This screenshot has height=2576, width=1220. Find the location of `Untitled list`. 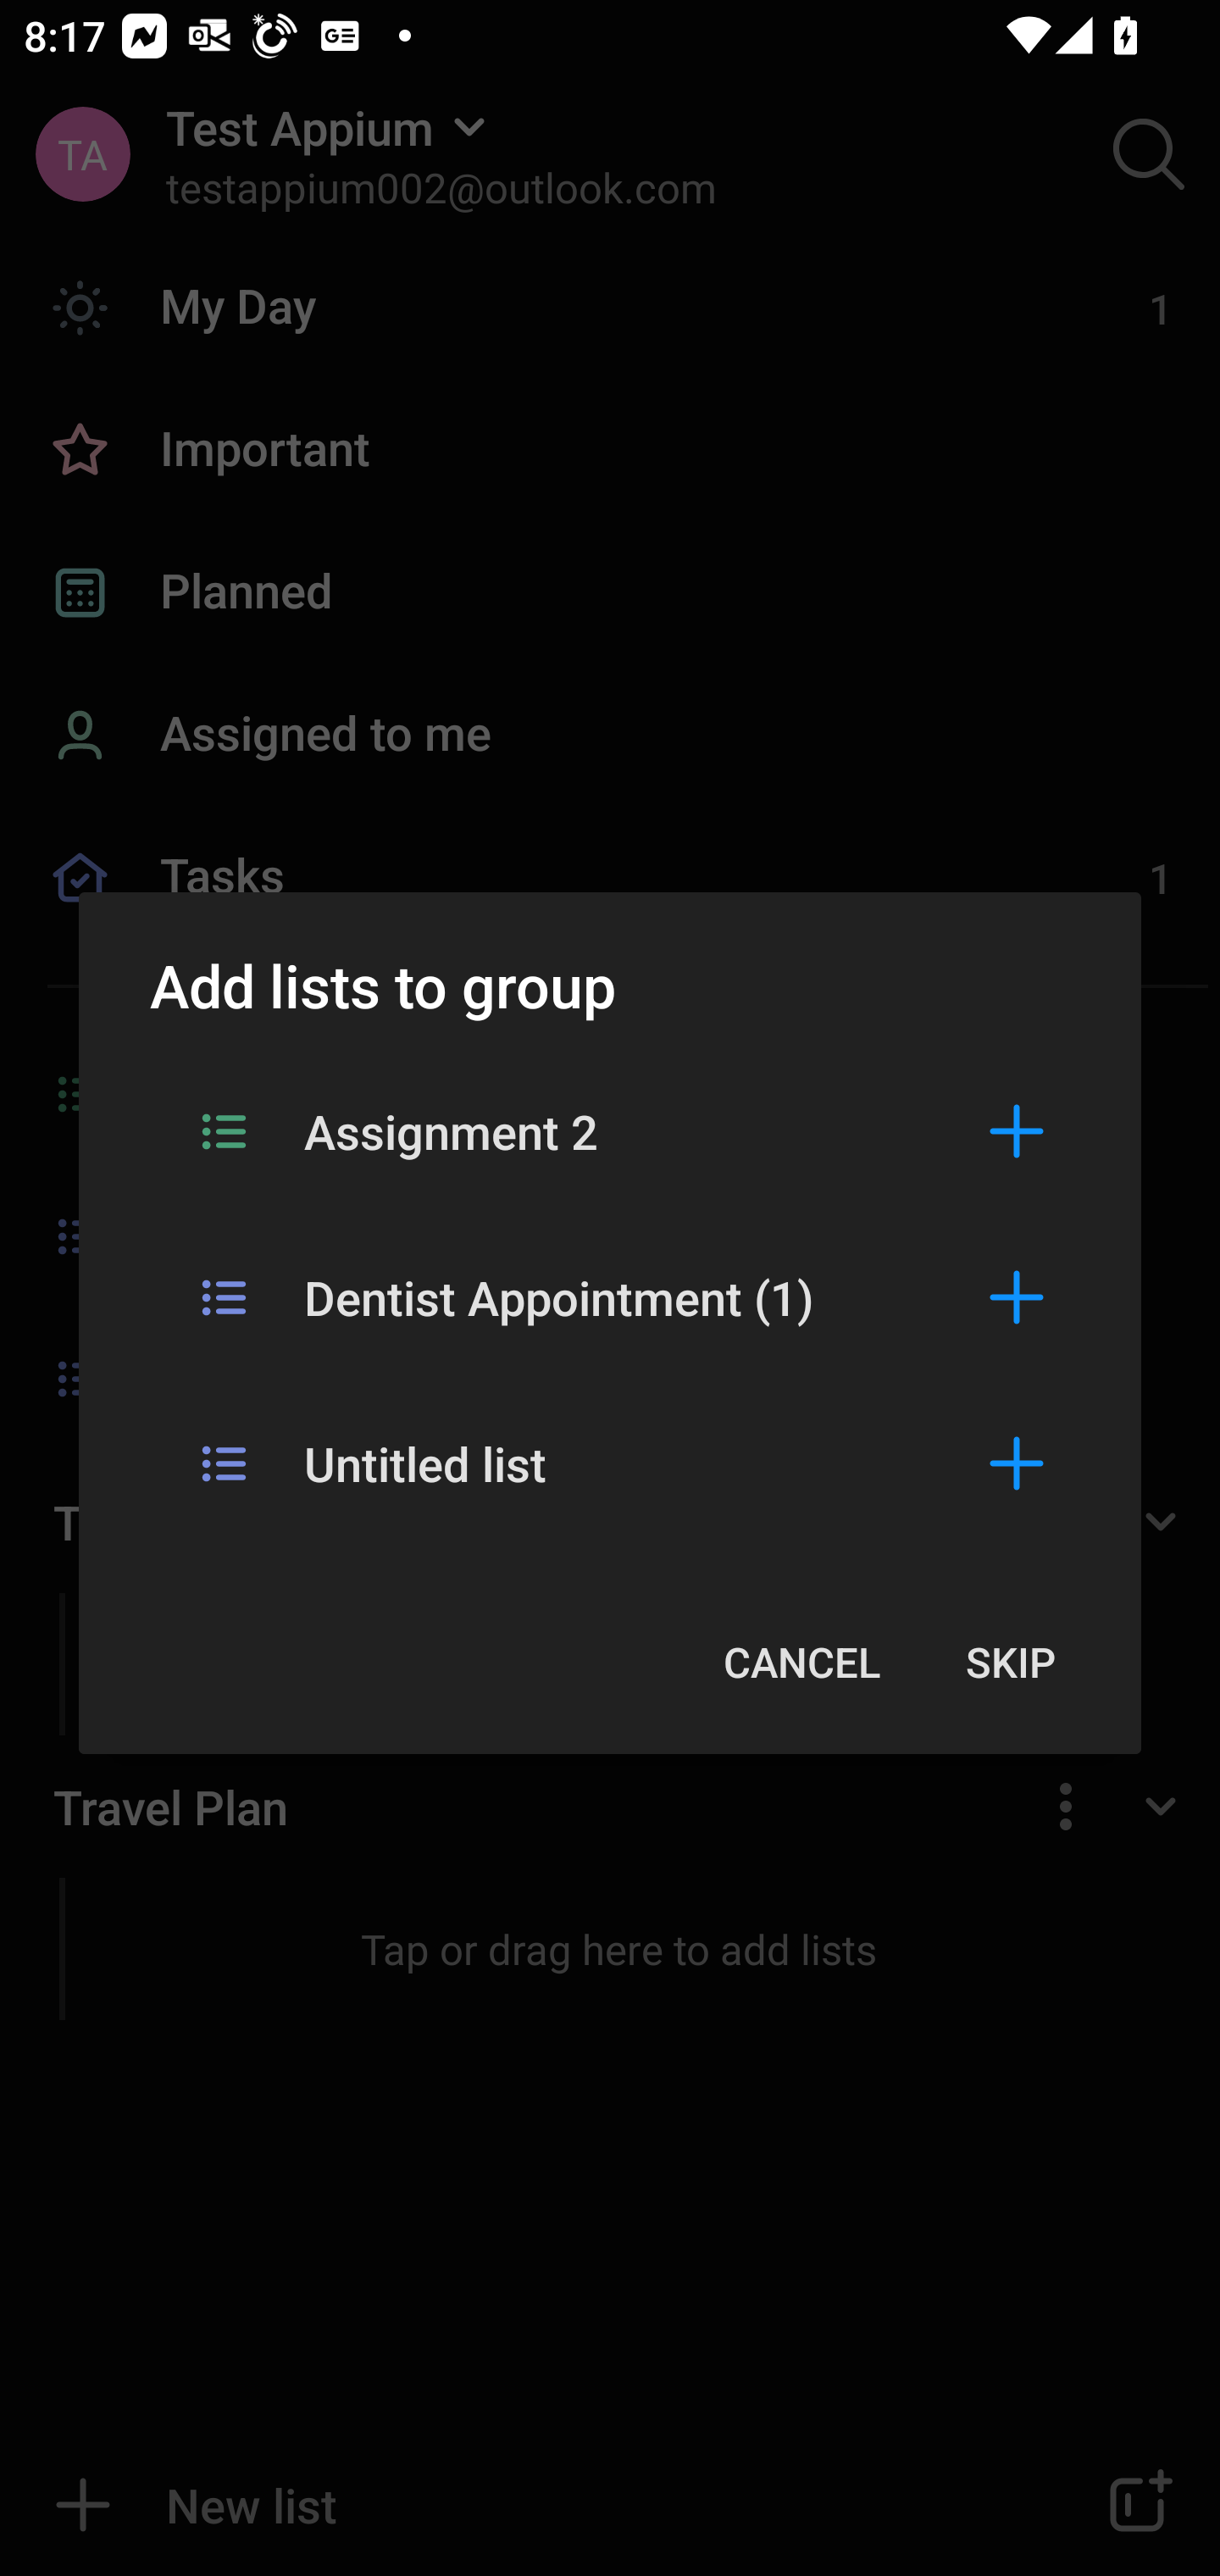

Untitled list is located at coordinates (610, 1463).